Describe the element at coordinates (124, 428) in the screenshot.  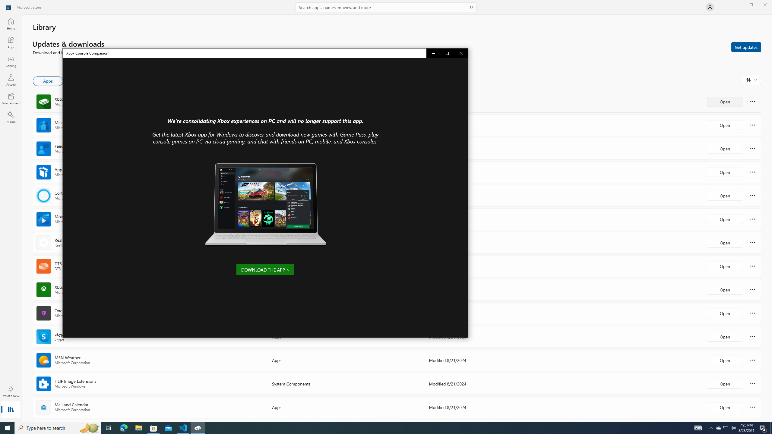
I see `Microsoft Edge` at that location.